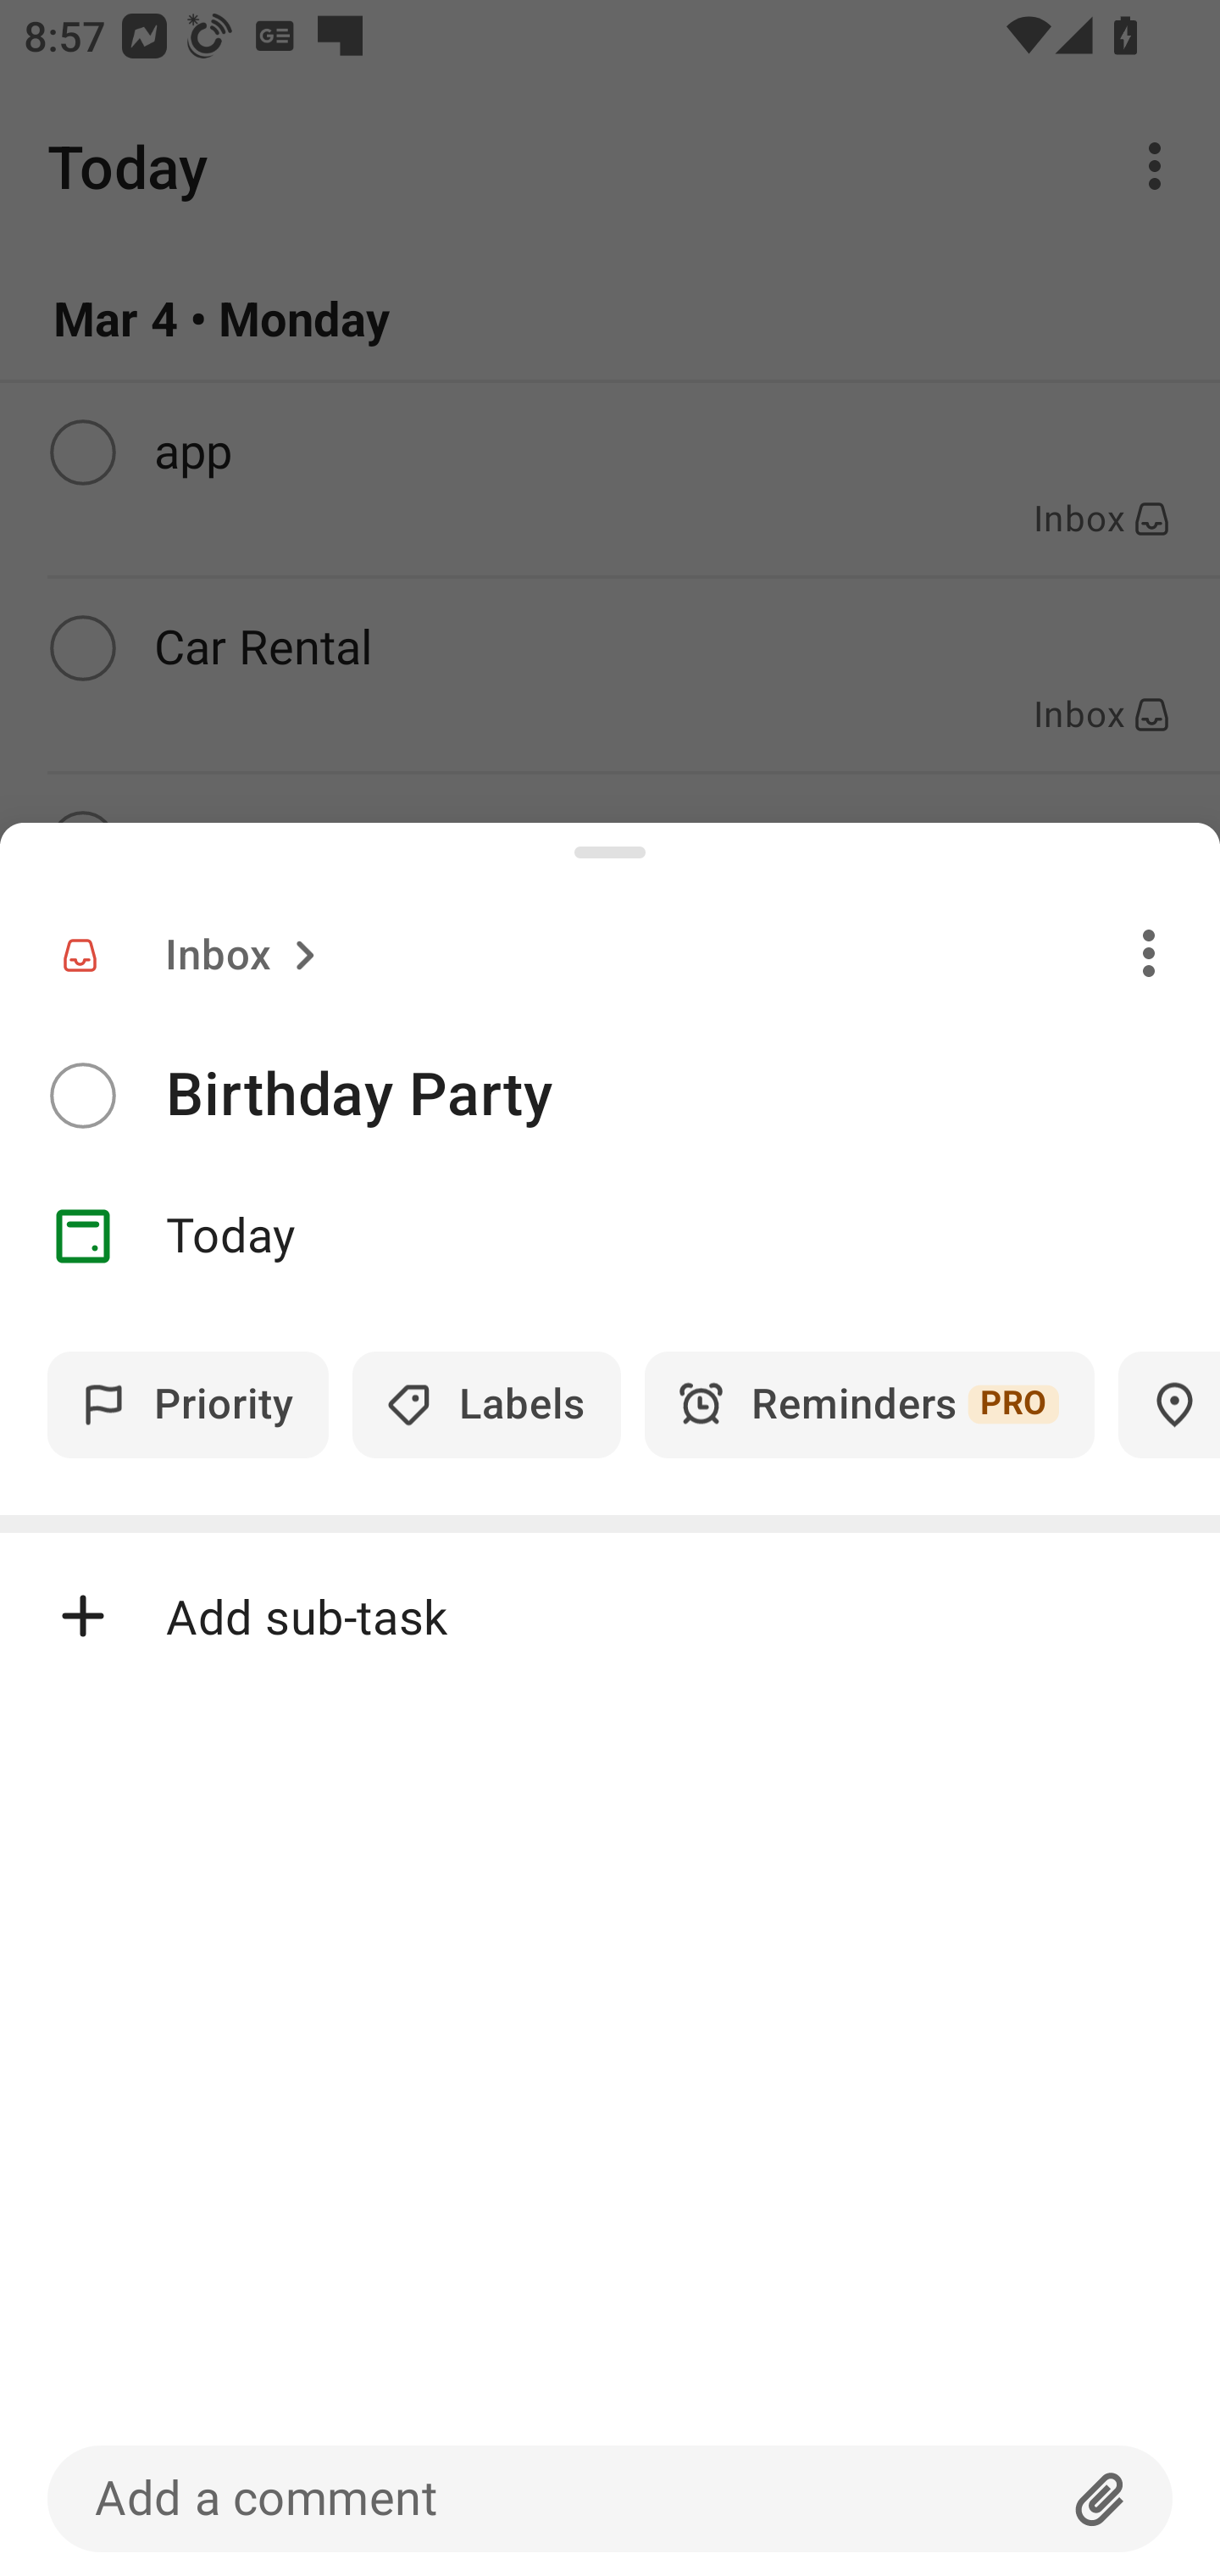  What do you see at coordinates (82, 1096) in the screenshot?
I see `Complete` at bounding box center [82, 1096].